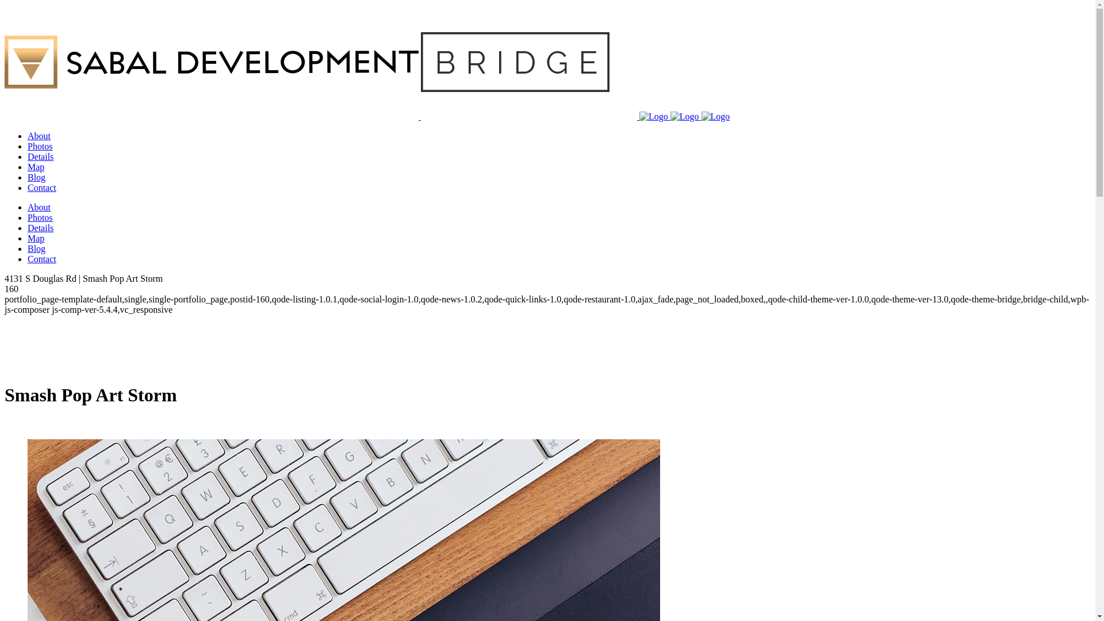  Describe the element at coordinates (40, 217) in the screenshot. I see `Photos` at that location.